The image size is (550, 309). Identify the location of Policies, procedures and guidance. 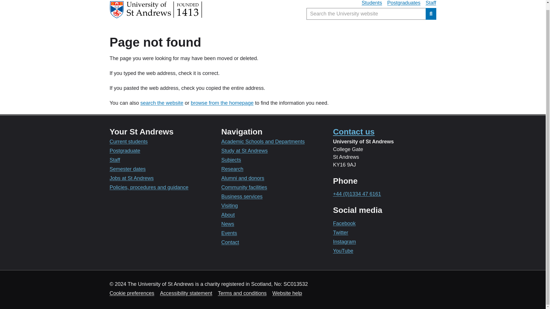
(149, 187).